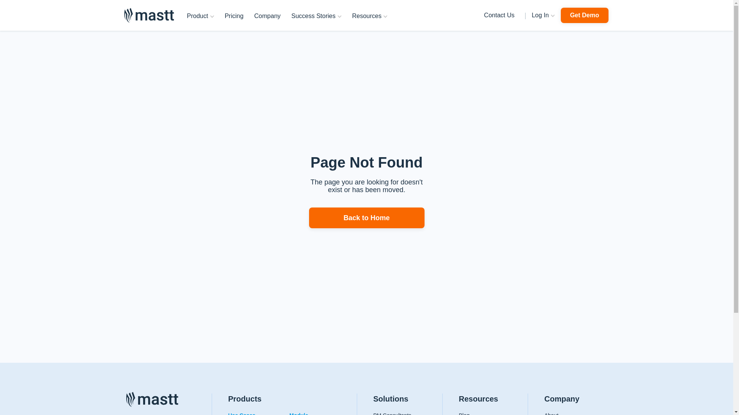 This screenshot has height=415, width=739. What do you see at coordinates (500, 15) in the screenshot?
I see `Contact Us` at bounding box center [500, 15].